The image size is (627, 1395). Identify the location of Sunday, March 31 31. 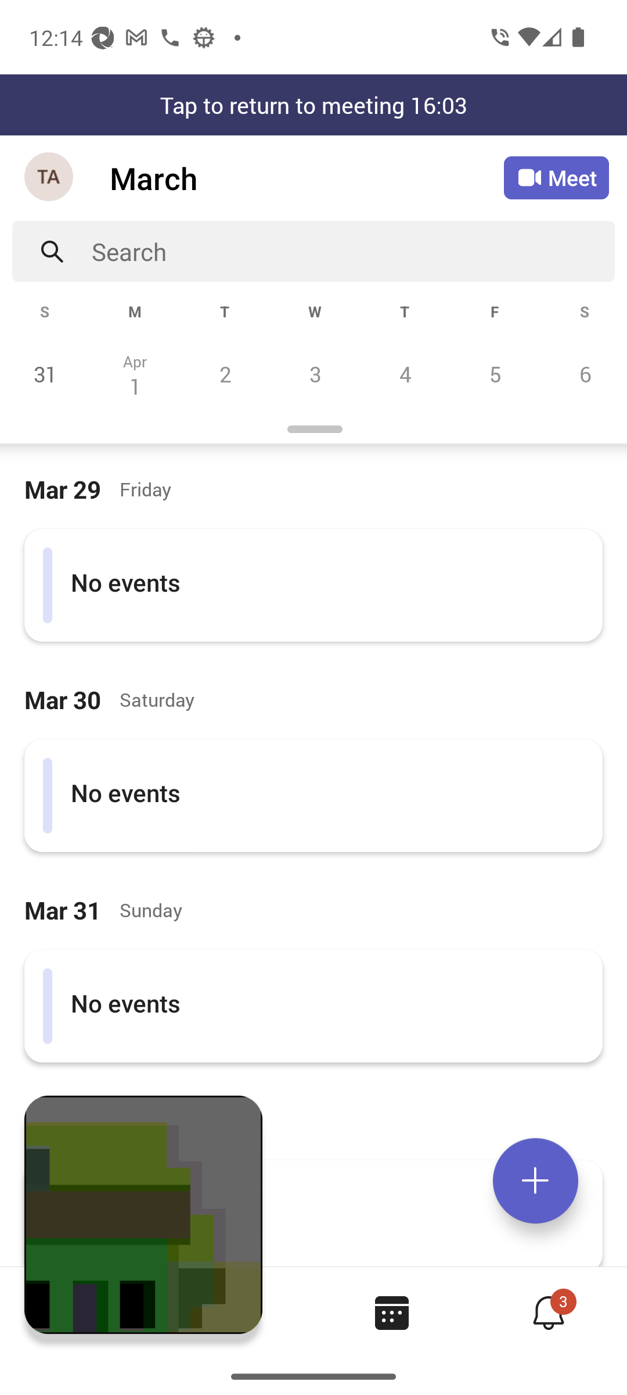
(45, 374).